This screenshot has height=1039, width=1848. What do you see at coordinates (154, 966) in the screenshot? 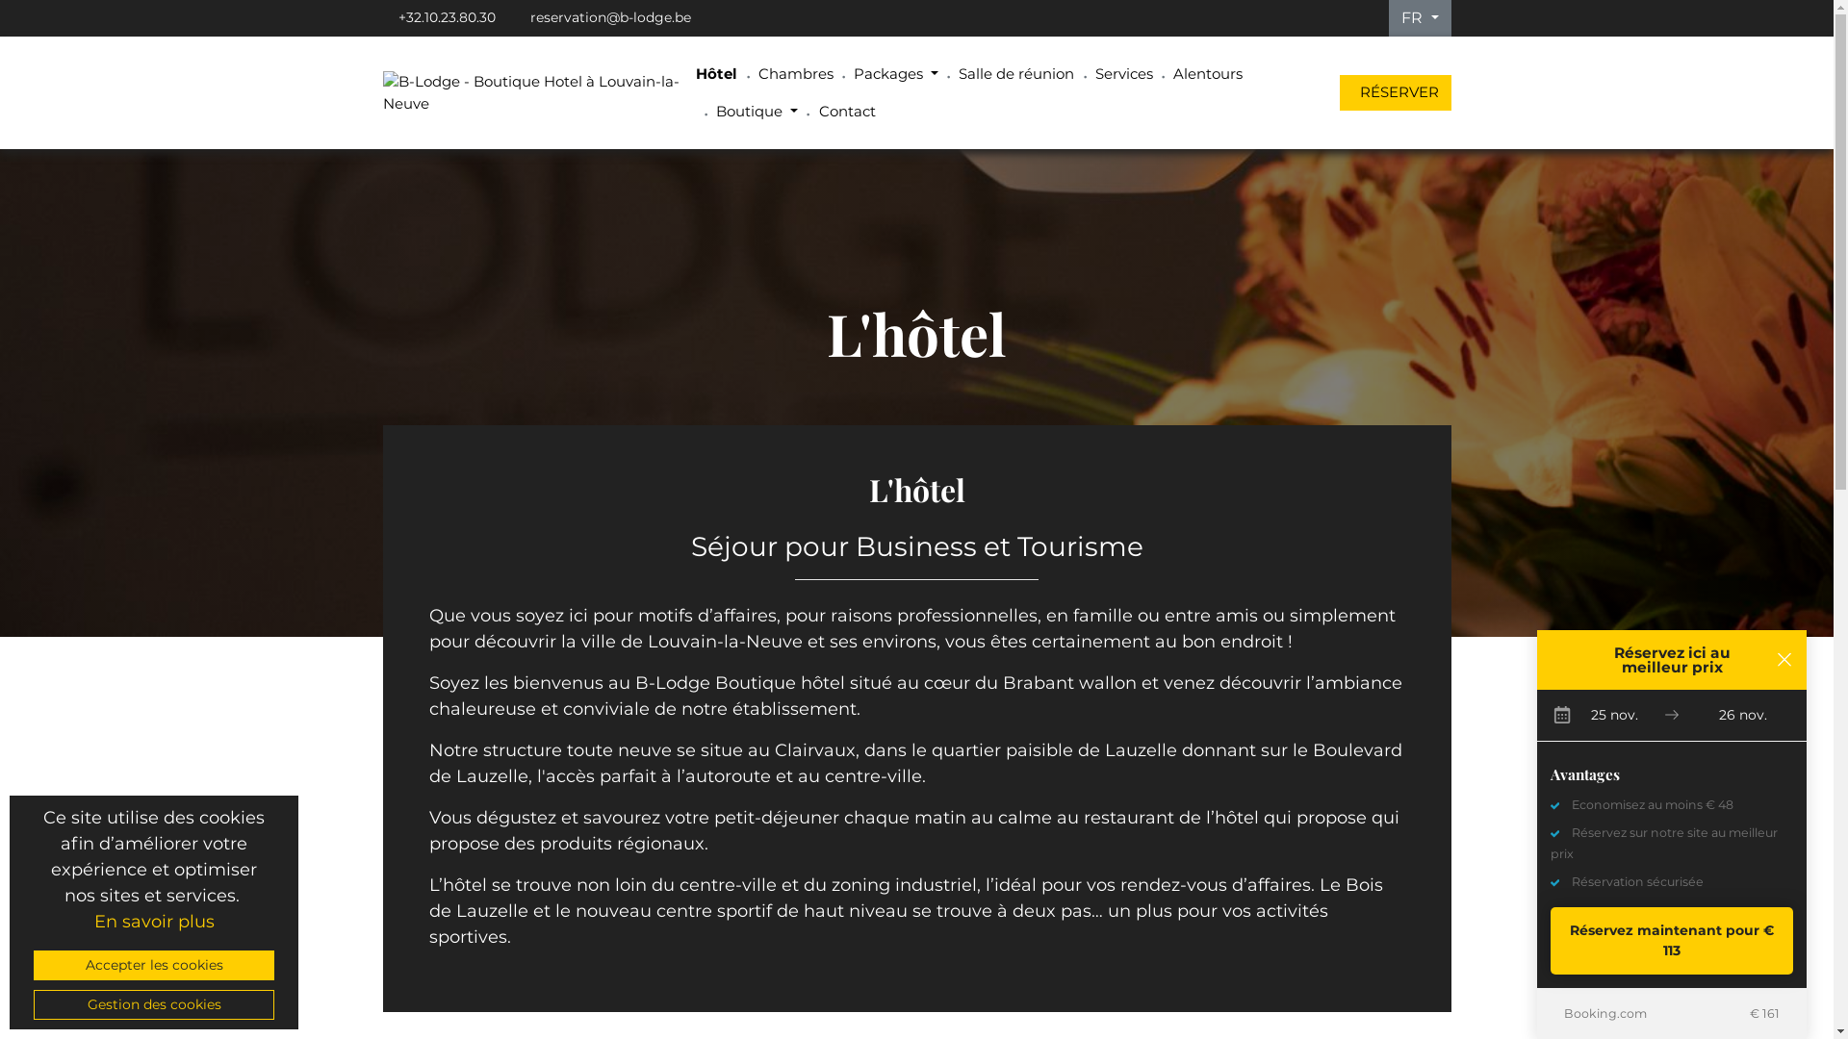
I see `Accepter les cookies` at bounding box center [154, 966].